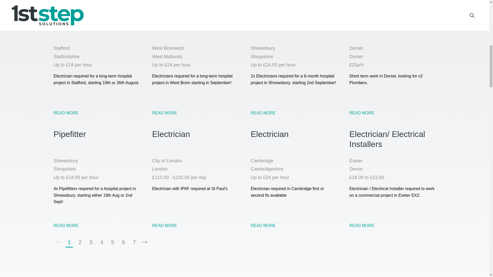  I want to click on READ MORE, so click(263, 225).